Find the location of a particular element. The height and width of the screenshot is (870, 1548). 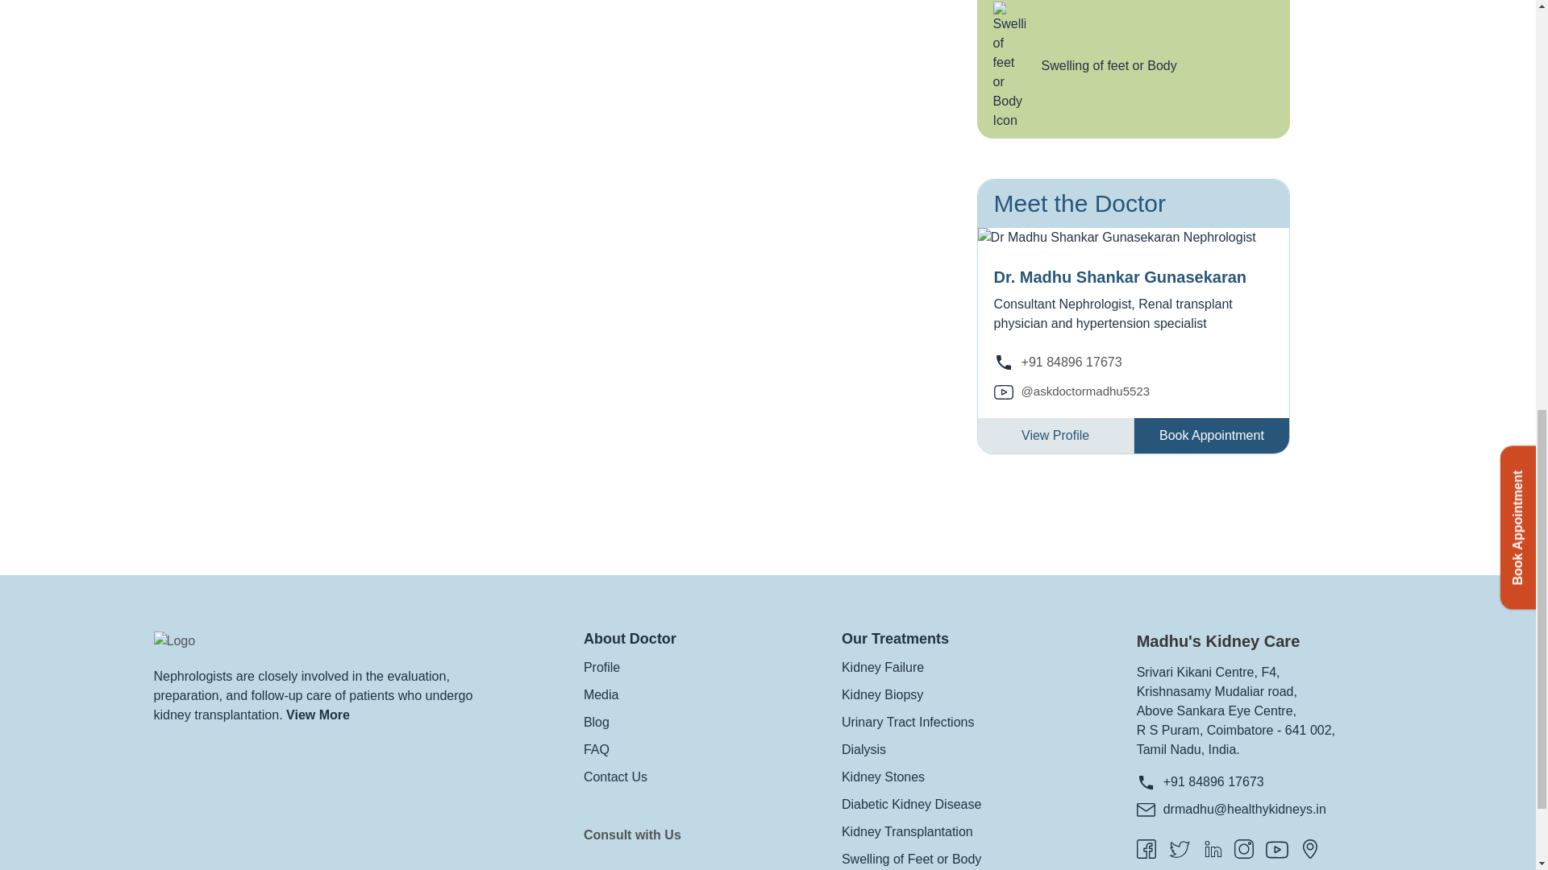

Doctor Madhu Shankar is located at coordinates (1117, 237).